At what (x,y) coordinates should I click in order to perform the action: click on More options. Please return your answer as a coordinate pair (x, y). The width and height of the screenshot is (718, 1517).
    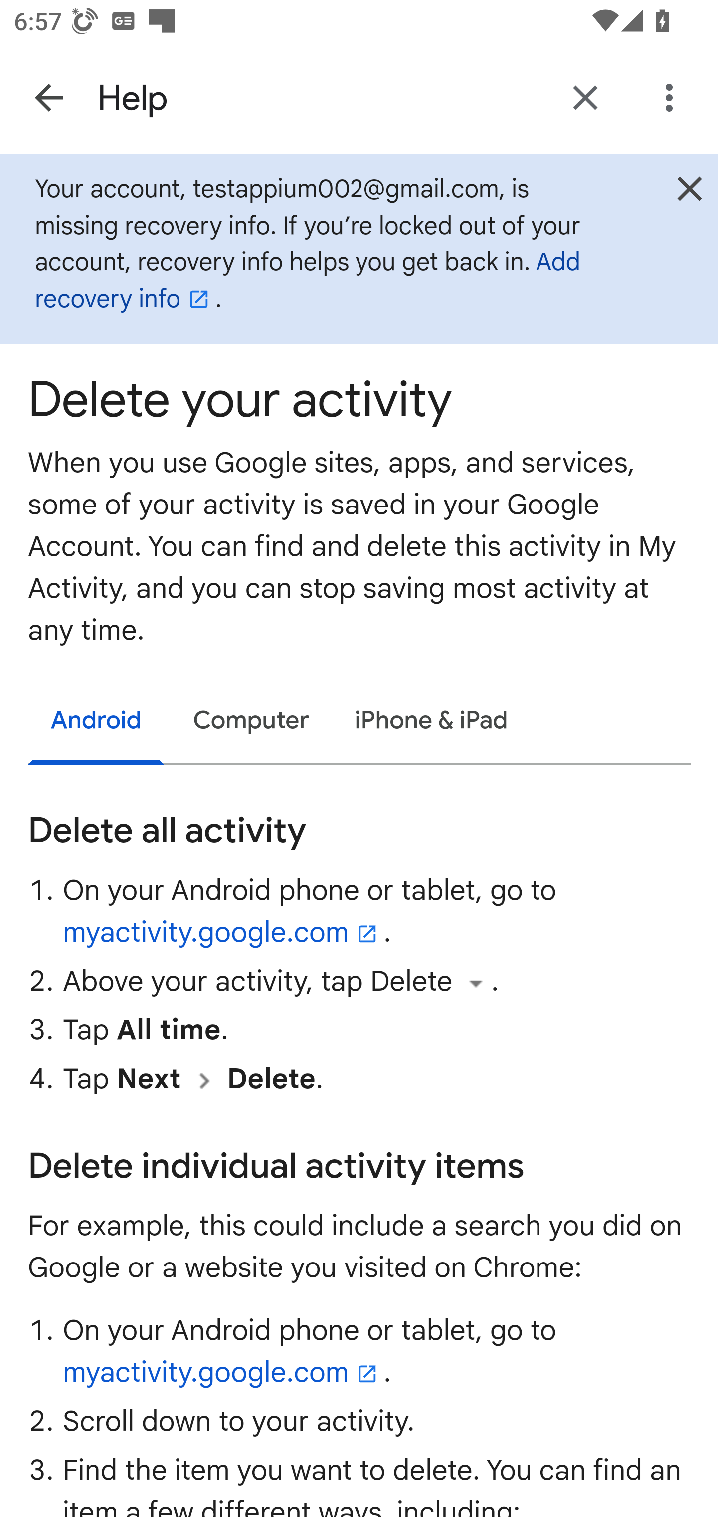
    Looking at the image, I should click on (673, 98).